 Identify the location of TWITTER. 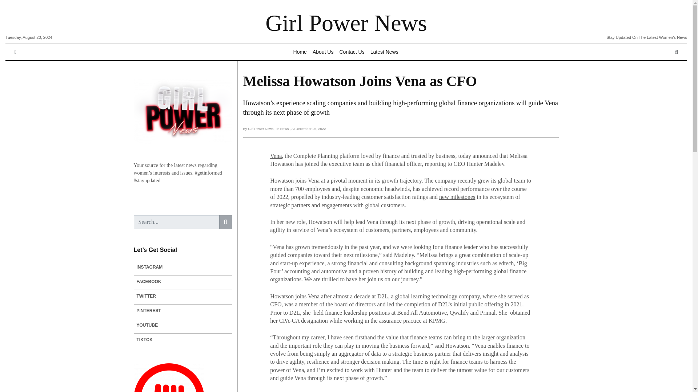
(182, 296).